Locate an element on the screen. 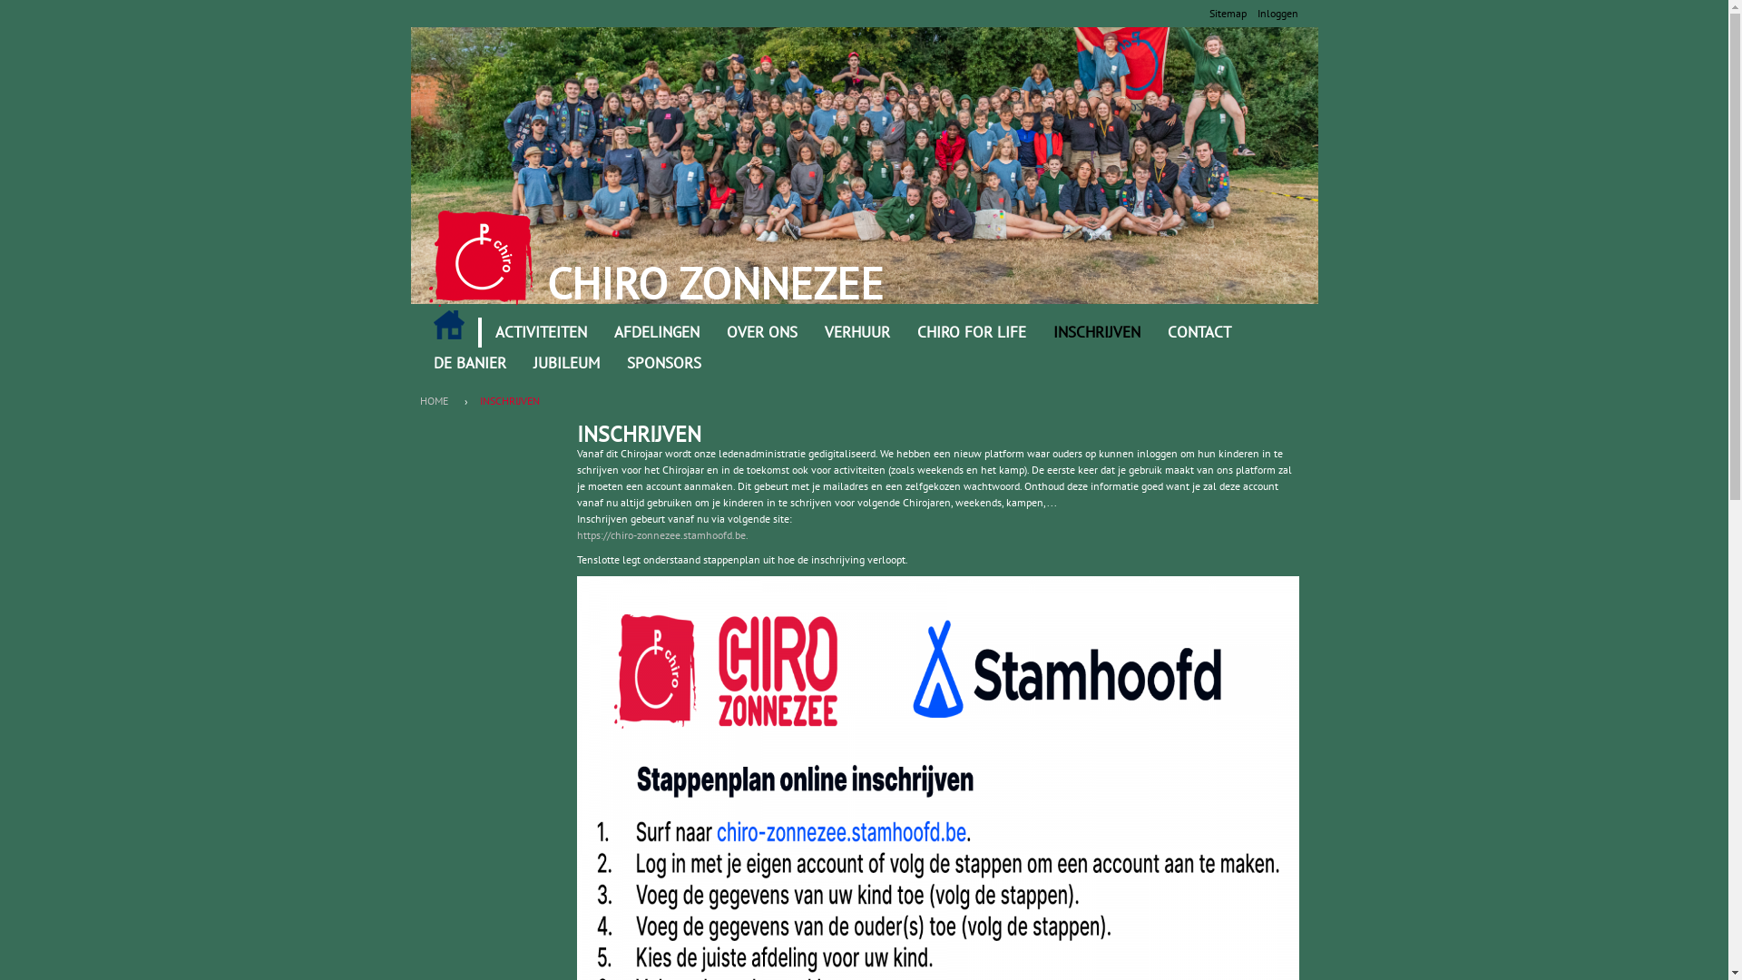 The image size is (1742, 980). DE BANIER is located at coordinates (469, 364).